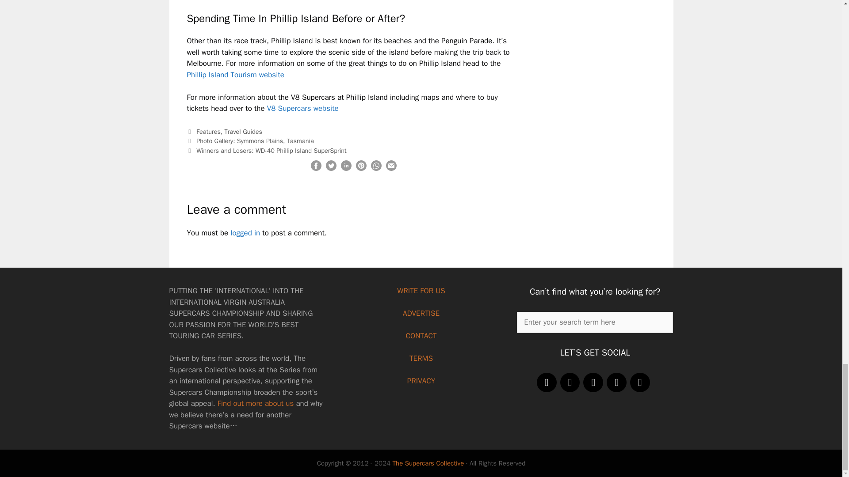 Image resolution: width=849 pixels, height=477 pixels. I want to click on Share this post!, so click(316, 169).